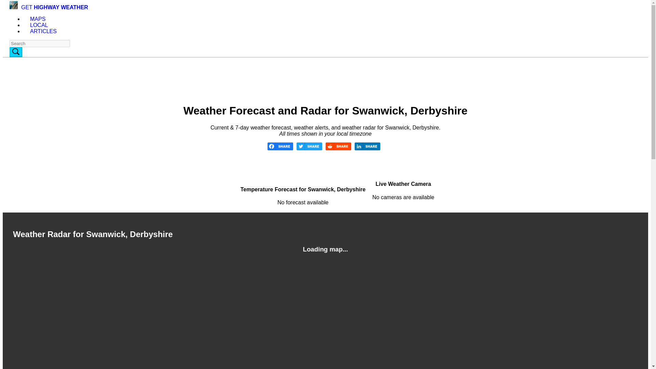  Describe the element at coordinates (46, 31) in the screenshot. I see `ARTICLES` at that location.